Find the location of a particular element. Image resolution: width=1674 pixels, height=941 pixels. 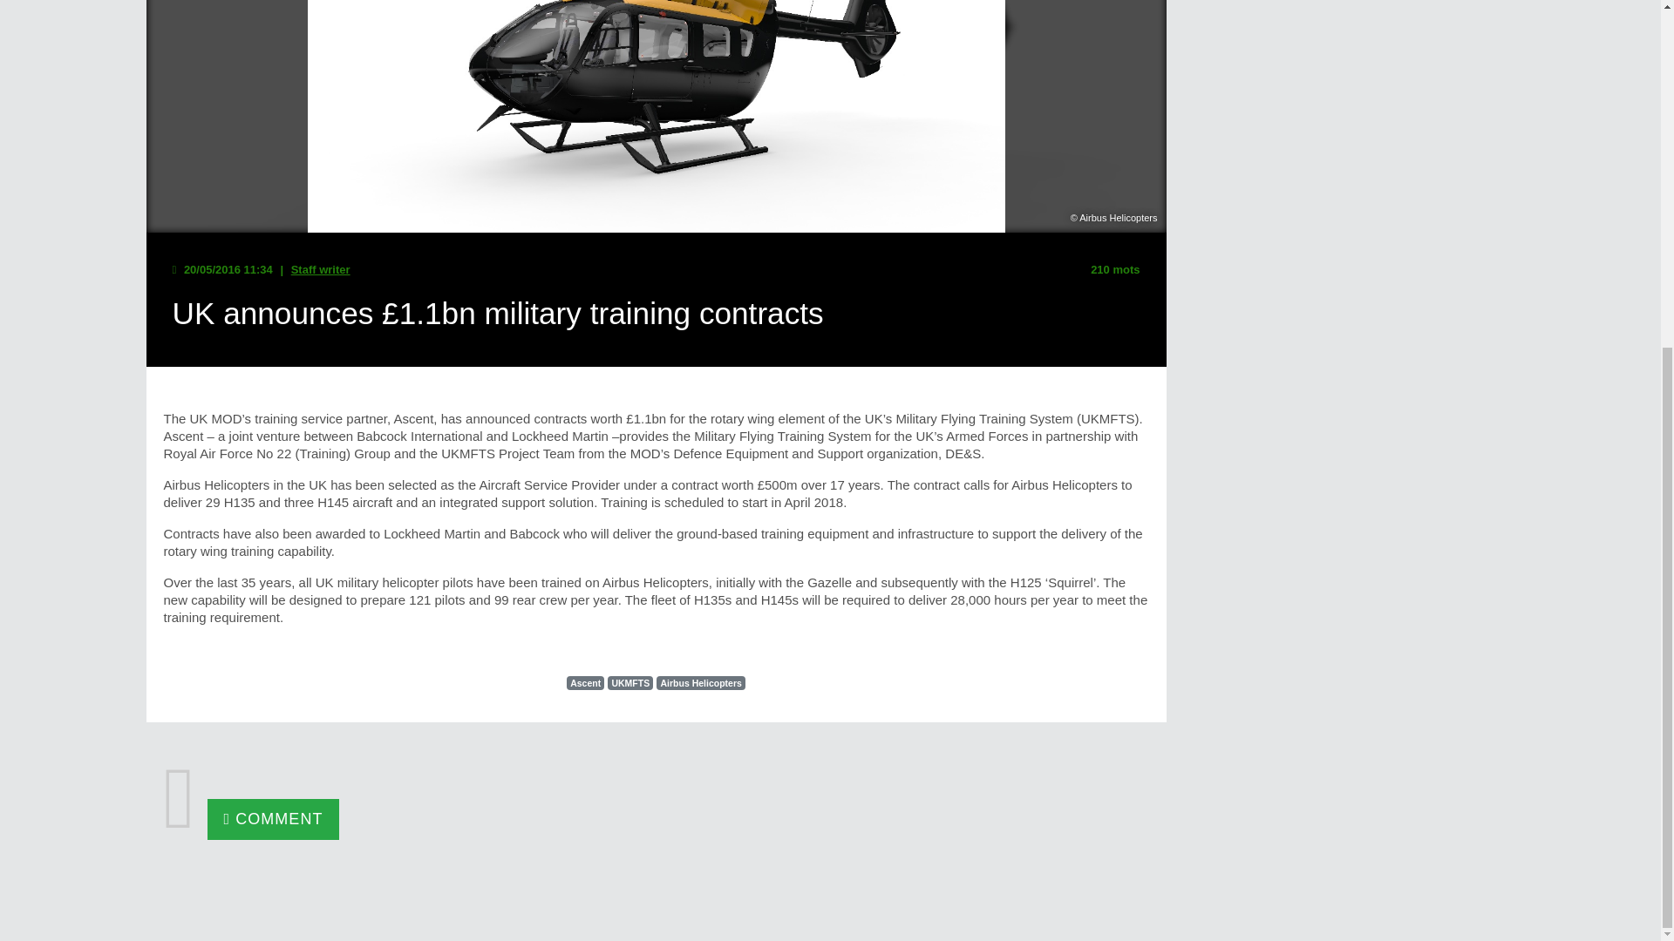

Staff writer is located at coordinates (321, 270).